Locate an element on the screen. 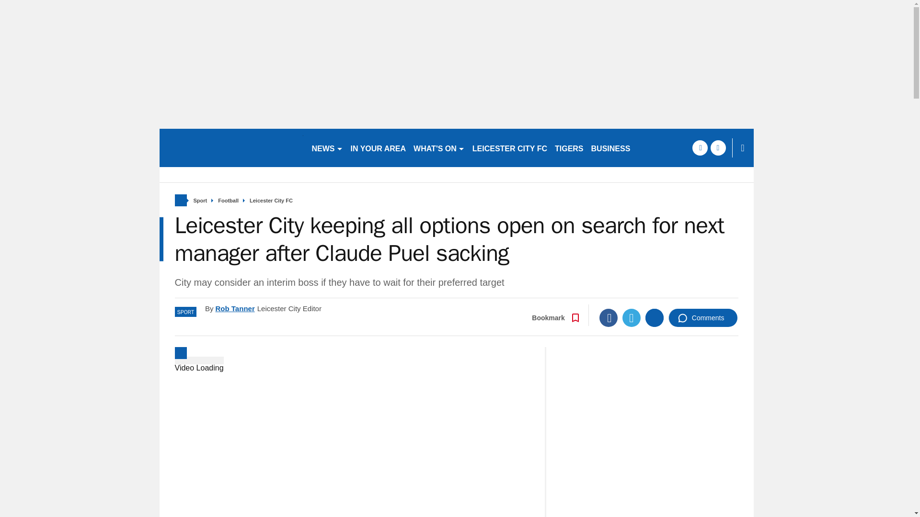 Image resolution: width=920 pixels, height=517 pixels. Comments is located at coordinates (703, 317).